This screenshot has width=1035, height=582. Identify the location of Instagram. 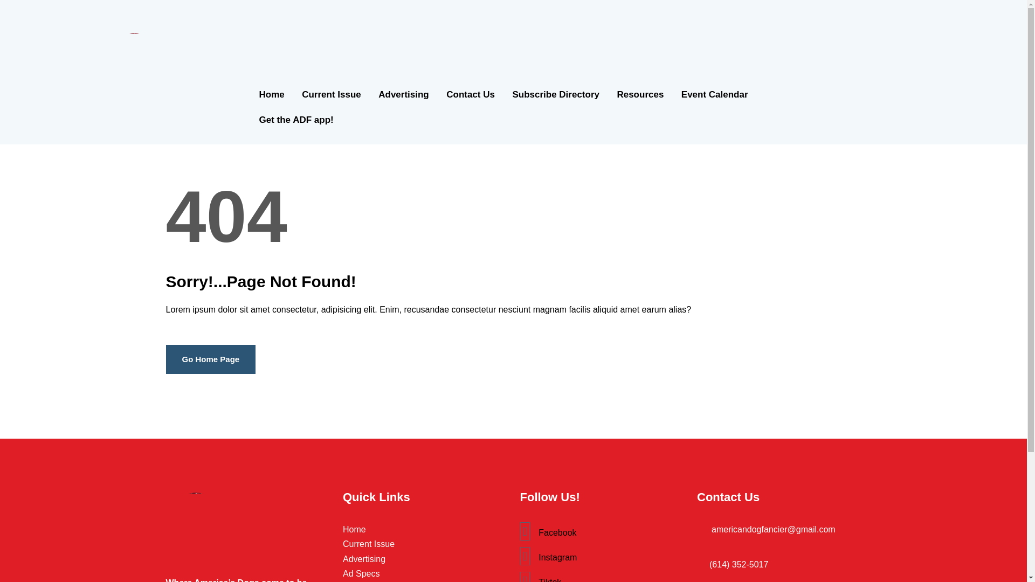
(602, 556).